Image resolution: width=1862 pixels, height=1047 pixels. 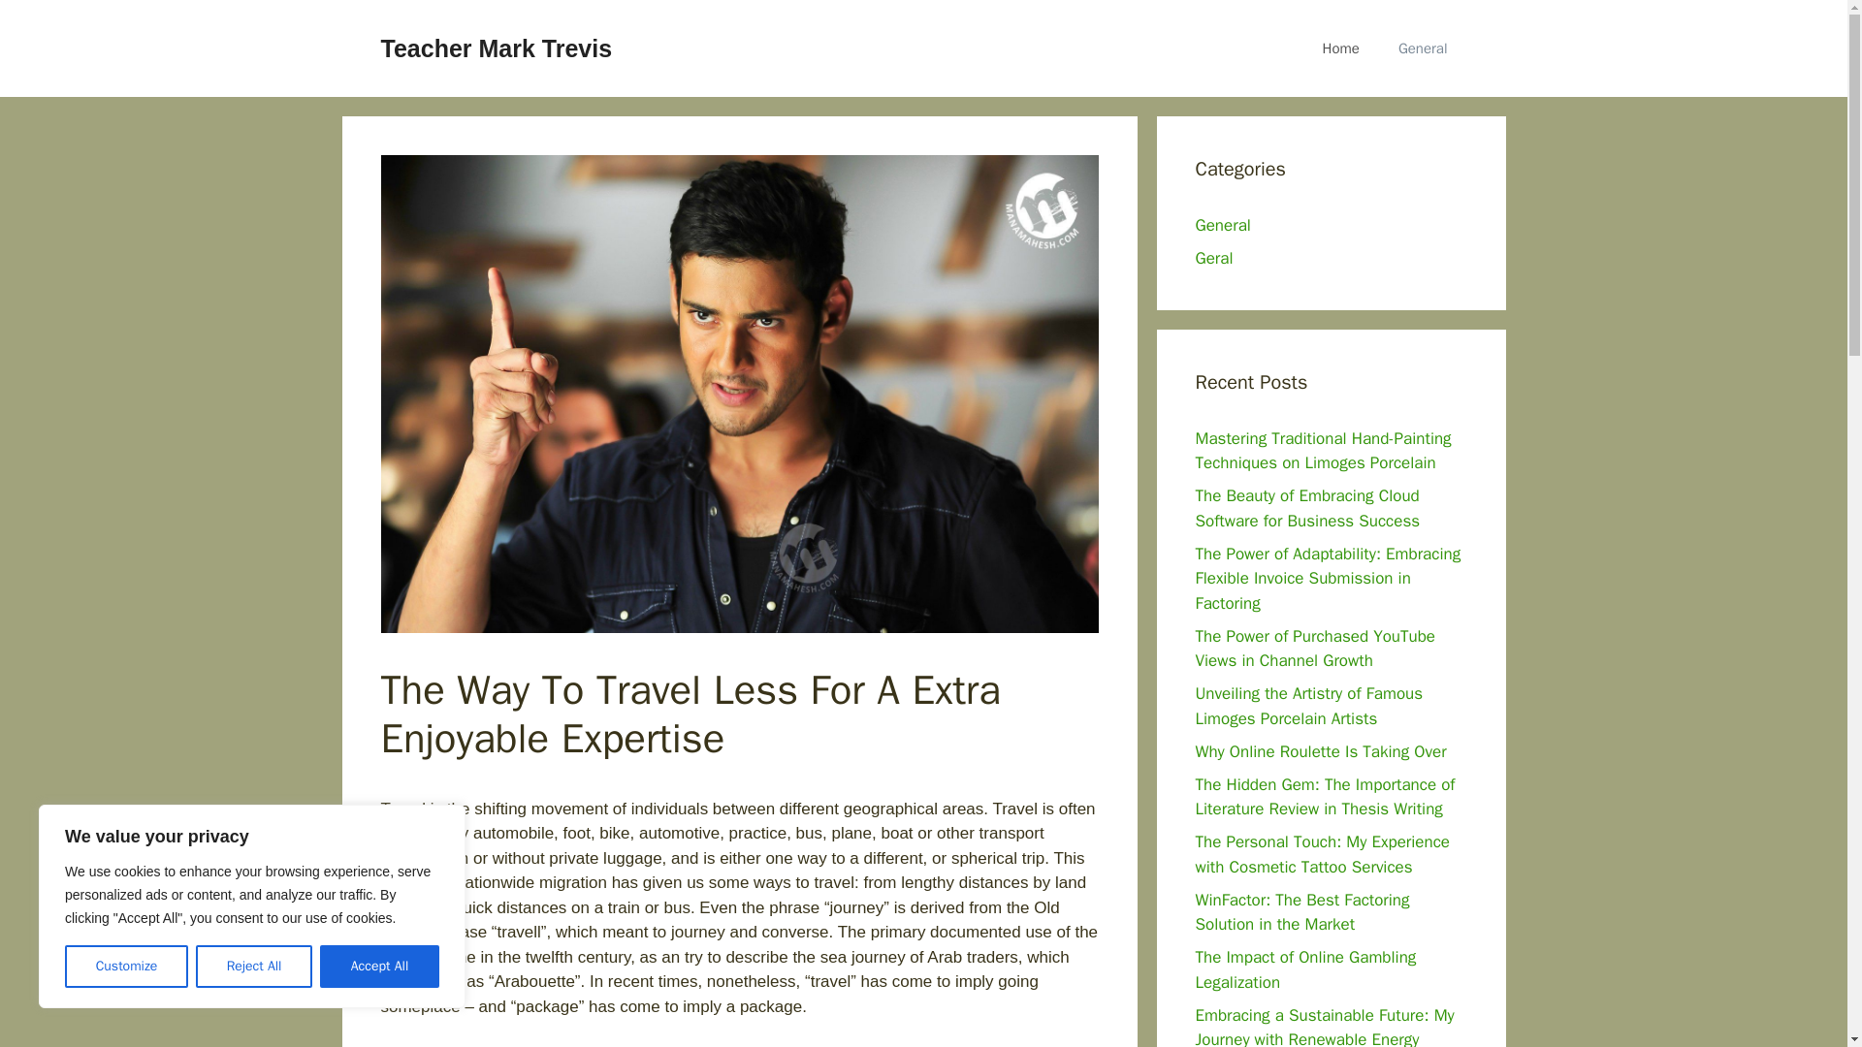 I want to click on Accept All, so click(x=380, y=967).